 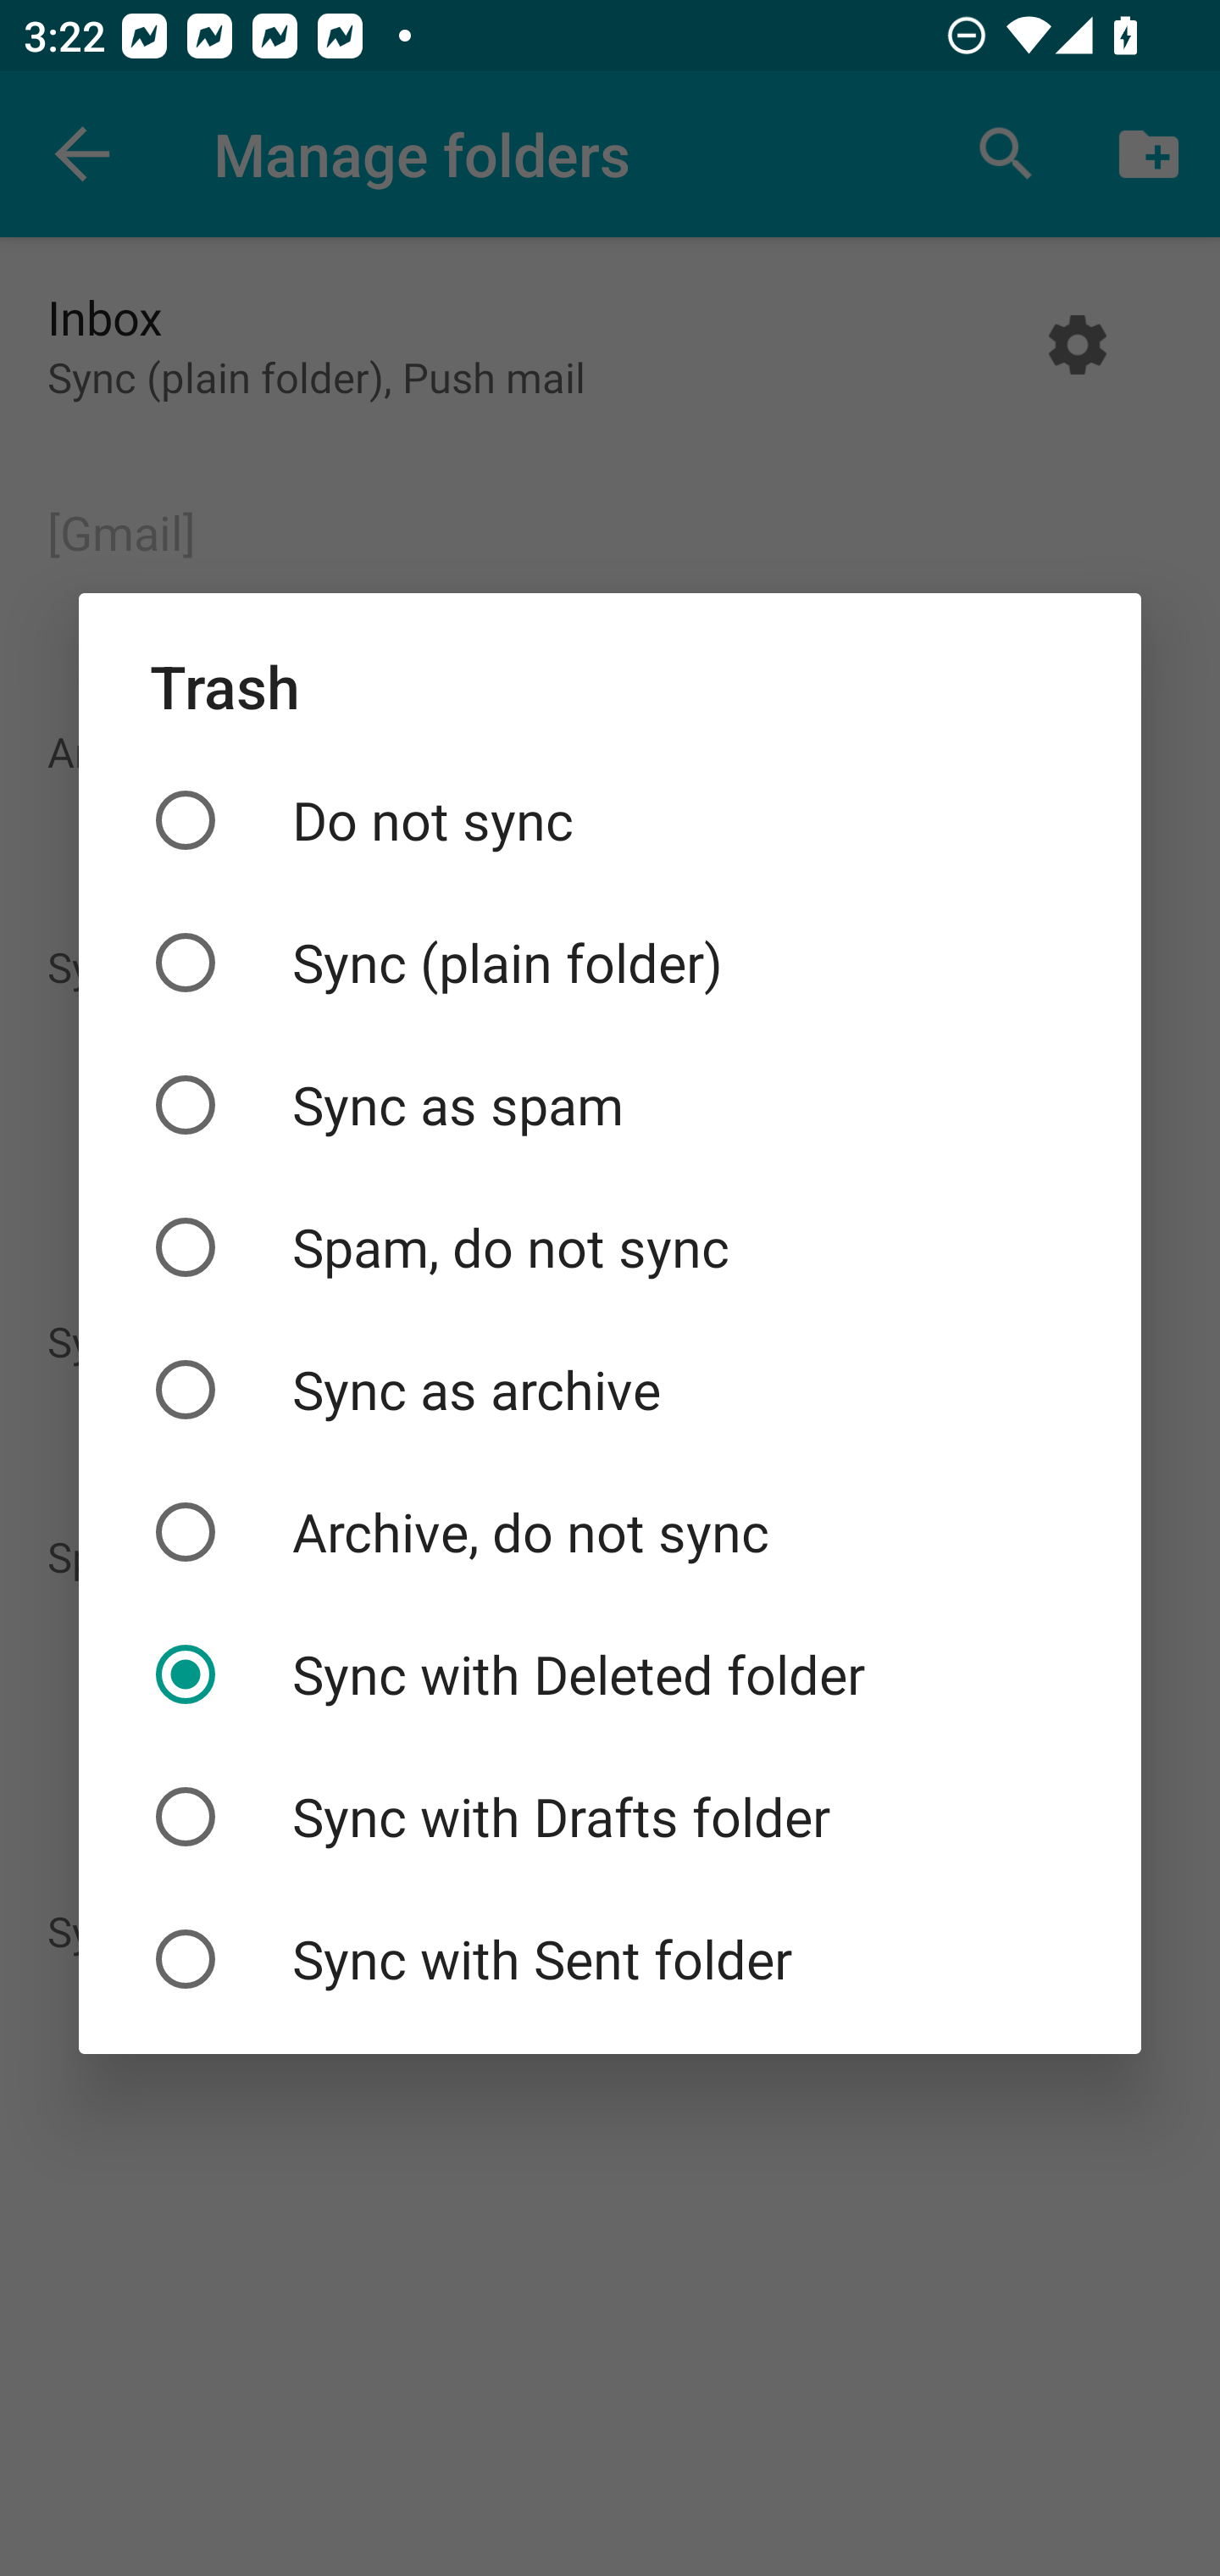 What do you see at coordinates (610, 820) in the screenshot?
I see `Do not sync` at bounding box center [610, 820].